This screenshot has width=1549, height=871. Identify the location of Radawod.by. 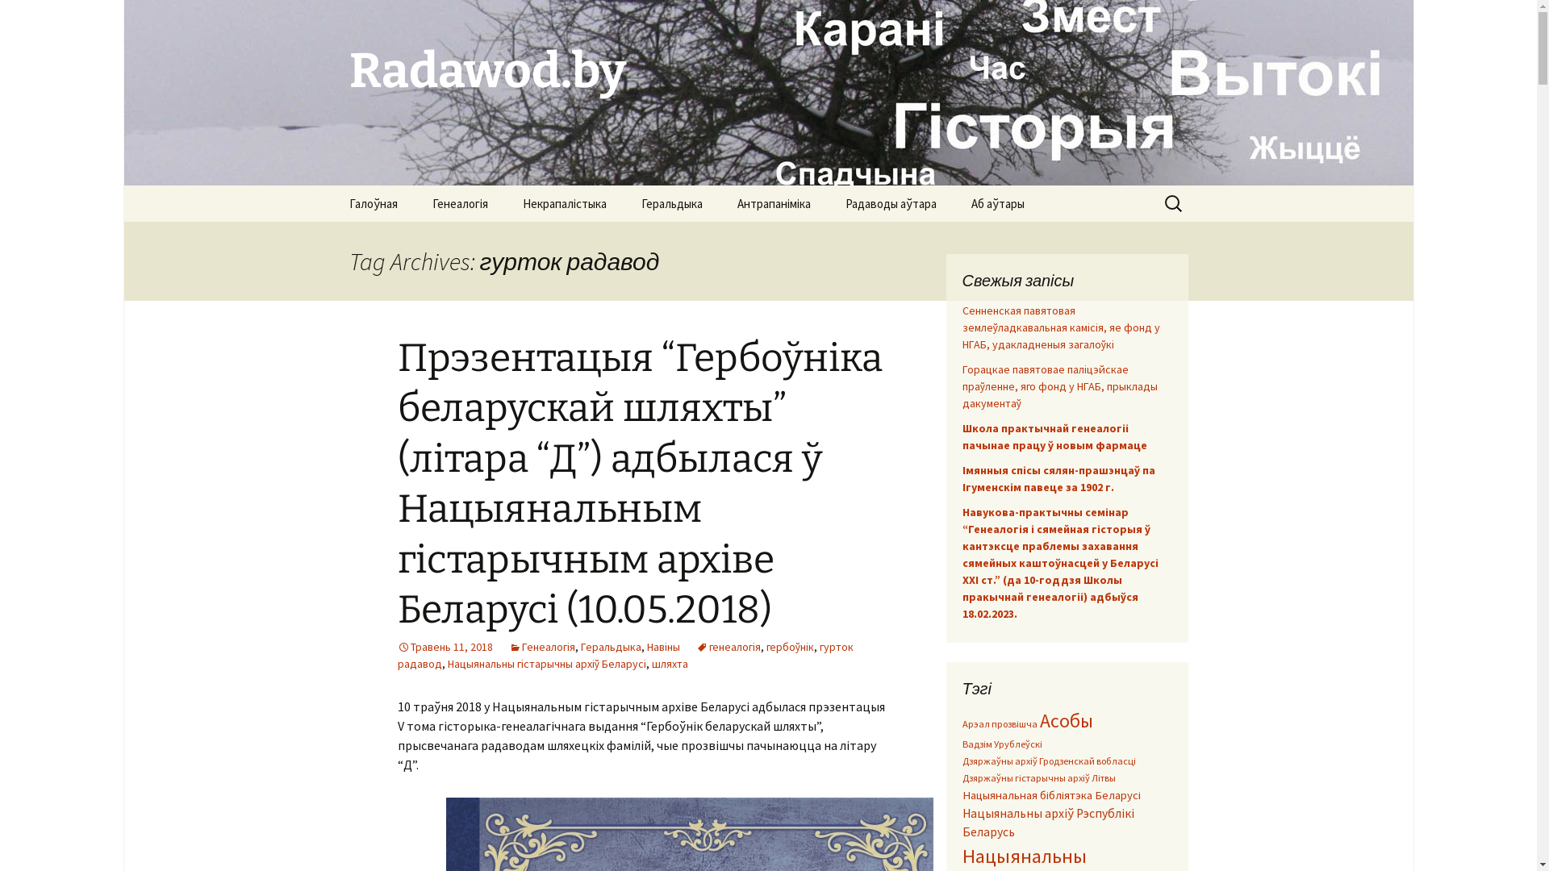
(768, 93).